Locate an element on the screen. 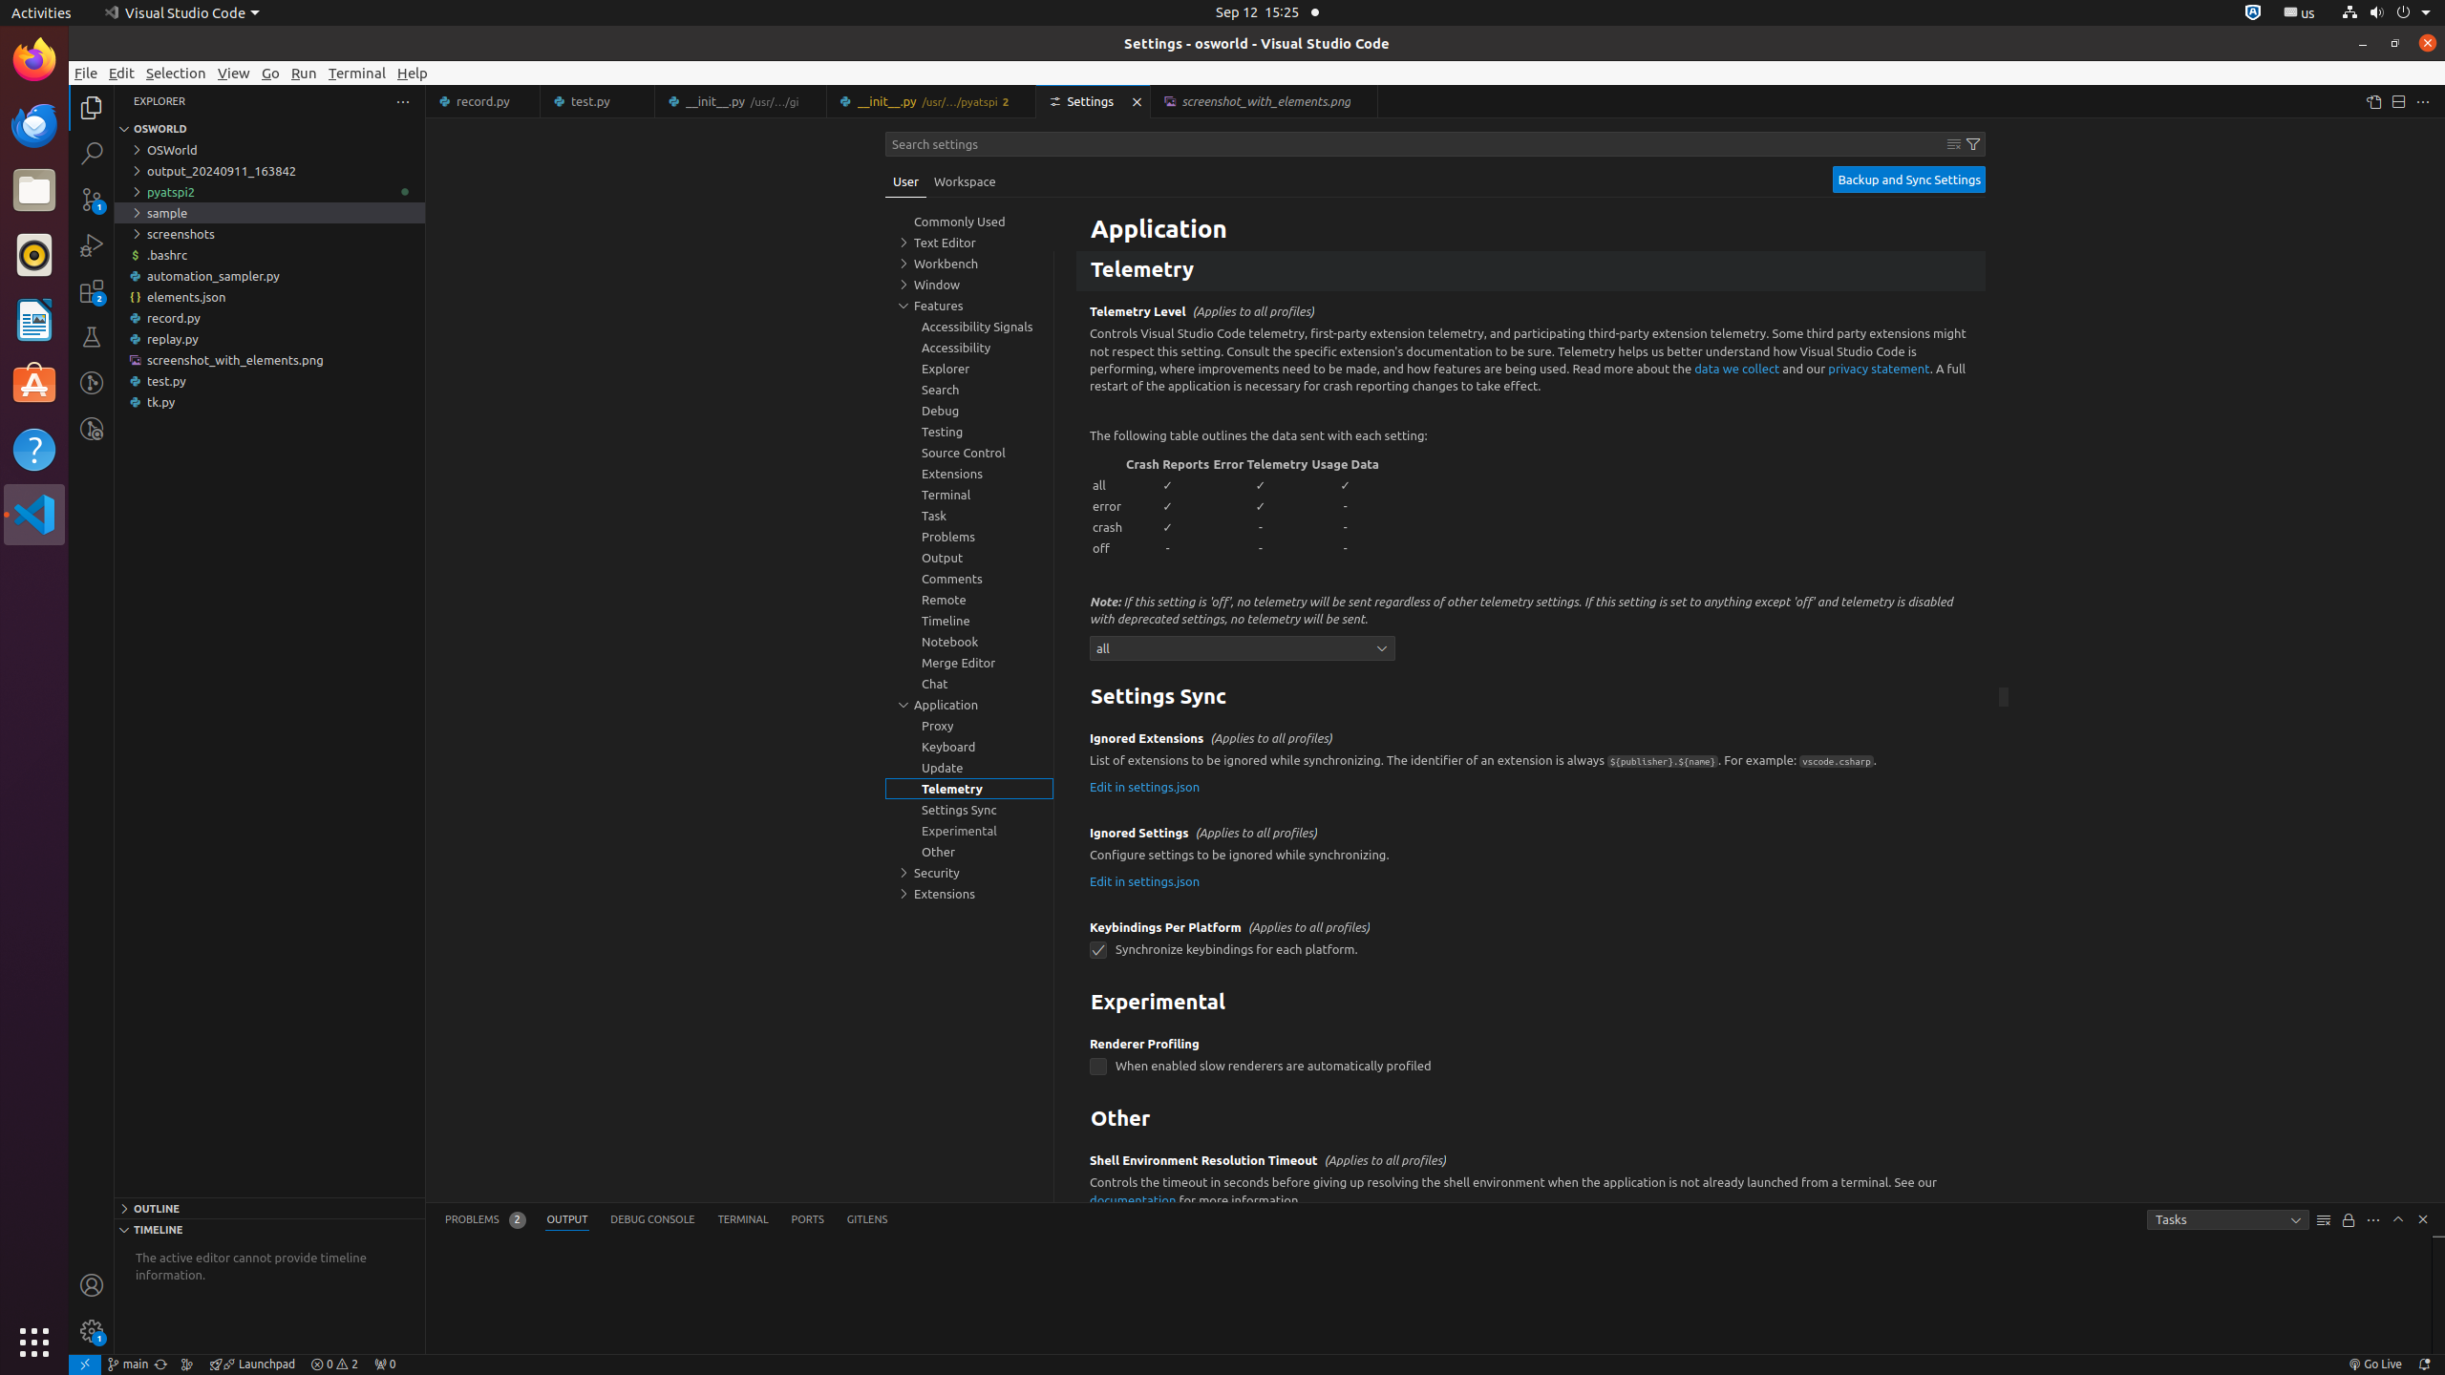 This screenshot has width=2445, height=1375. Hide Panel is located at coordinates (2423, 1219).